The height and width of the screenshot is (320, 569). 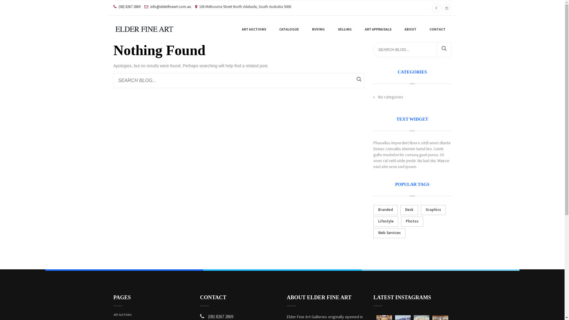 I want to click on Desk, so click(x=409, y=210).